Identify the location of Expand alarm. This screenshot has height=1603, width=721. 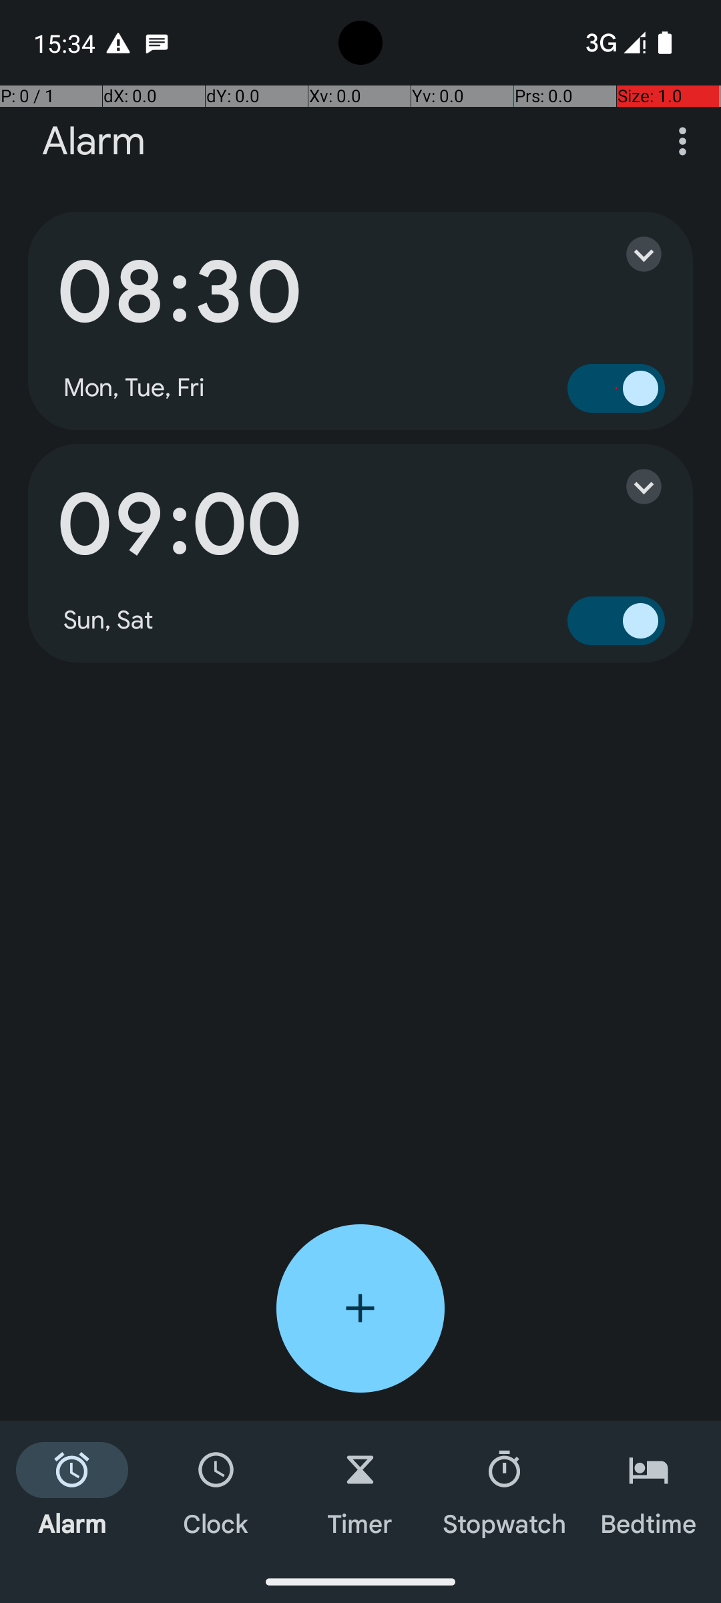
(630, 254).